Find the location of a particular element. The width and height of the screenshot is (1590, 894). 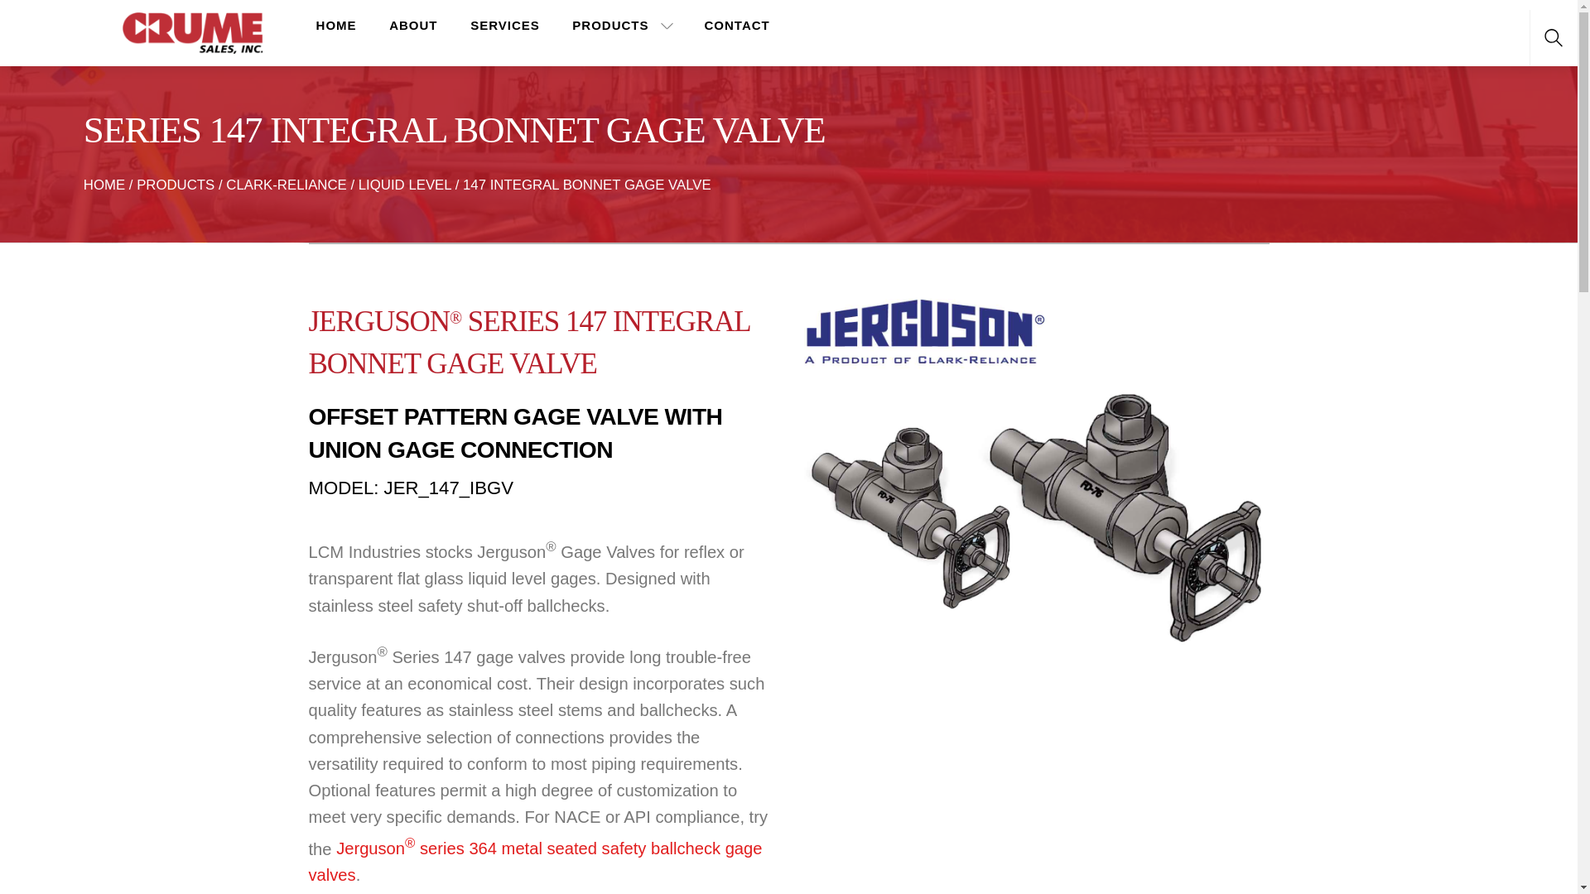

PRODUCTS is located at coordinates (176, 185).